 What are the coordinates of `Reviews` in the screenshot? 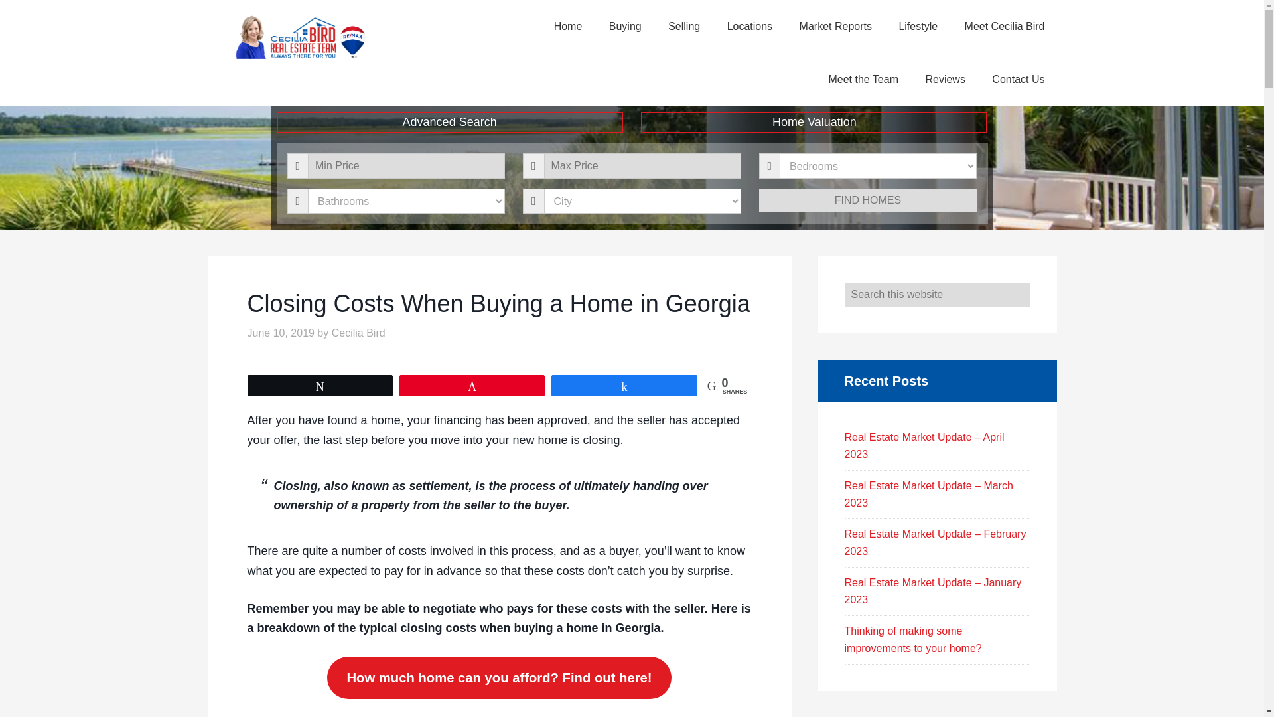 It's located at (945, 79).